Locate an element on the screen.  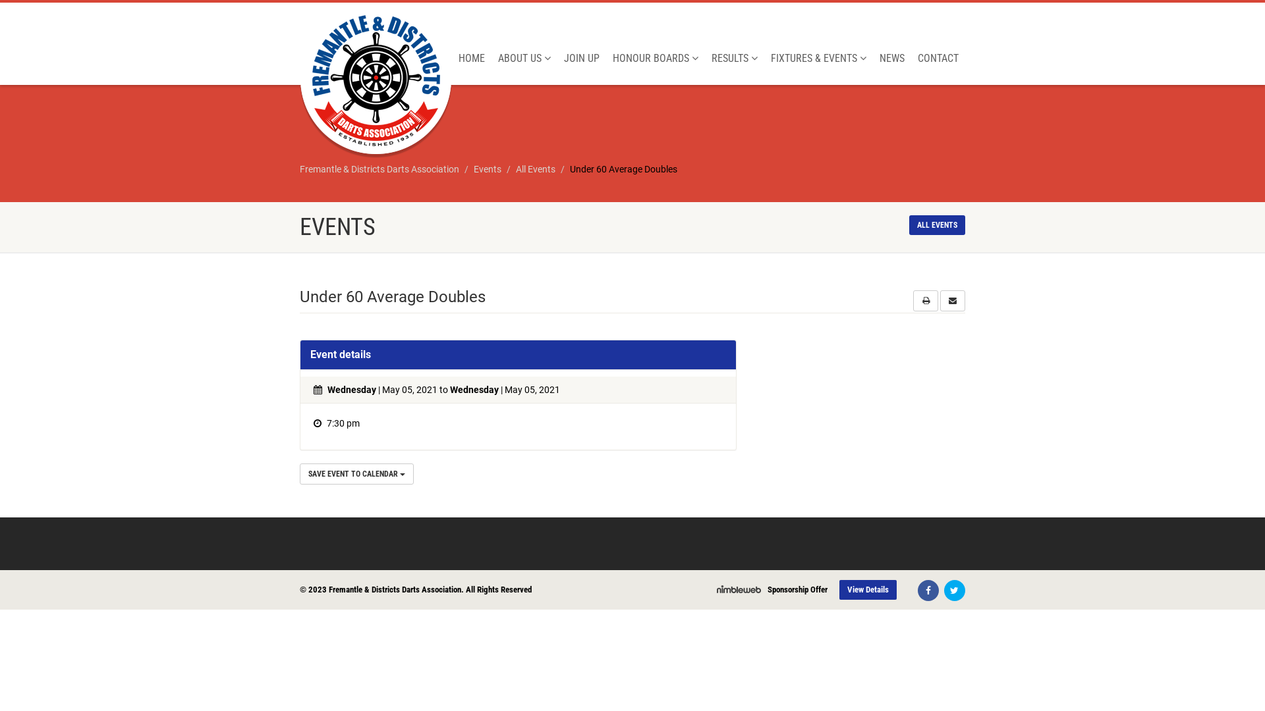
FIXTURES & EVENTS is located at coordinates (818, 58).